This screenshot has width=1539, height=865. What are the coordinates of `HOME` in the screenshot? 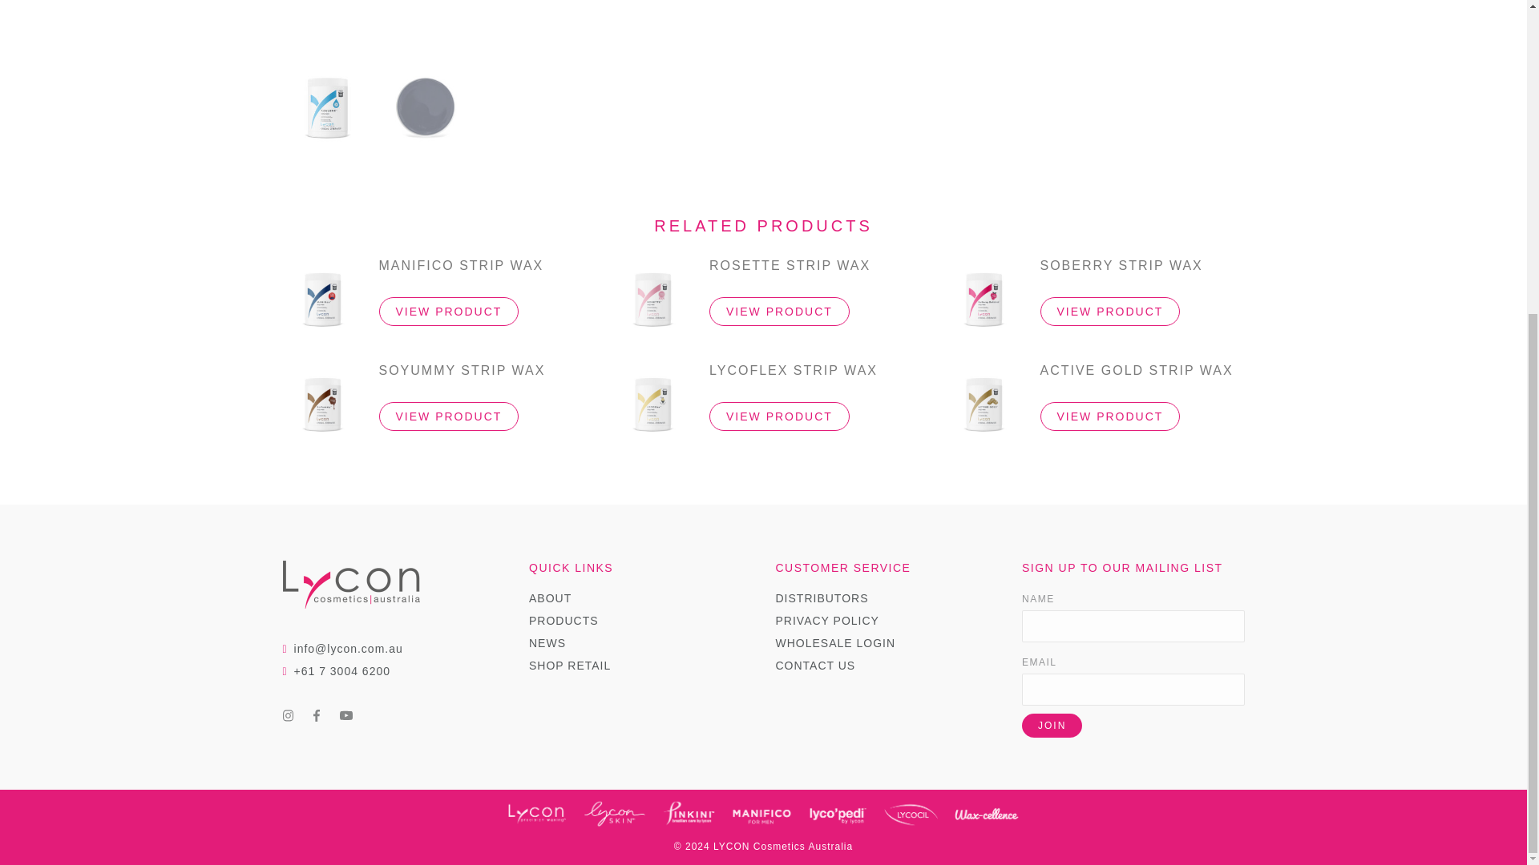 It's located at (349, 583).